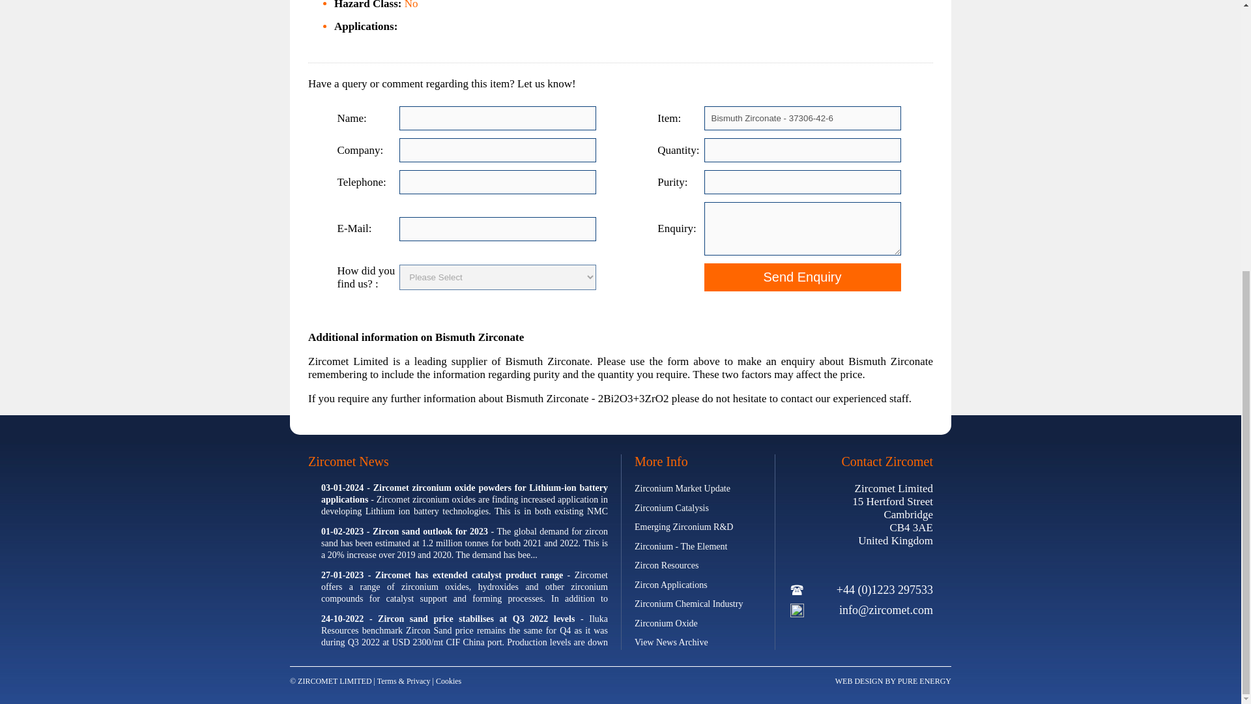 Image resolution: width=1251 pixels, height=704 pixels. What do you see at coordinates (671, 507) in the screenshot?
I see `Zirconium Catalysis` at bounding box center [671, 507].